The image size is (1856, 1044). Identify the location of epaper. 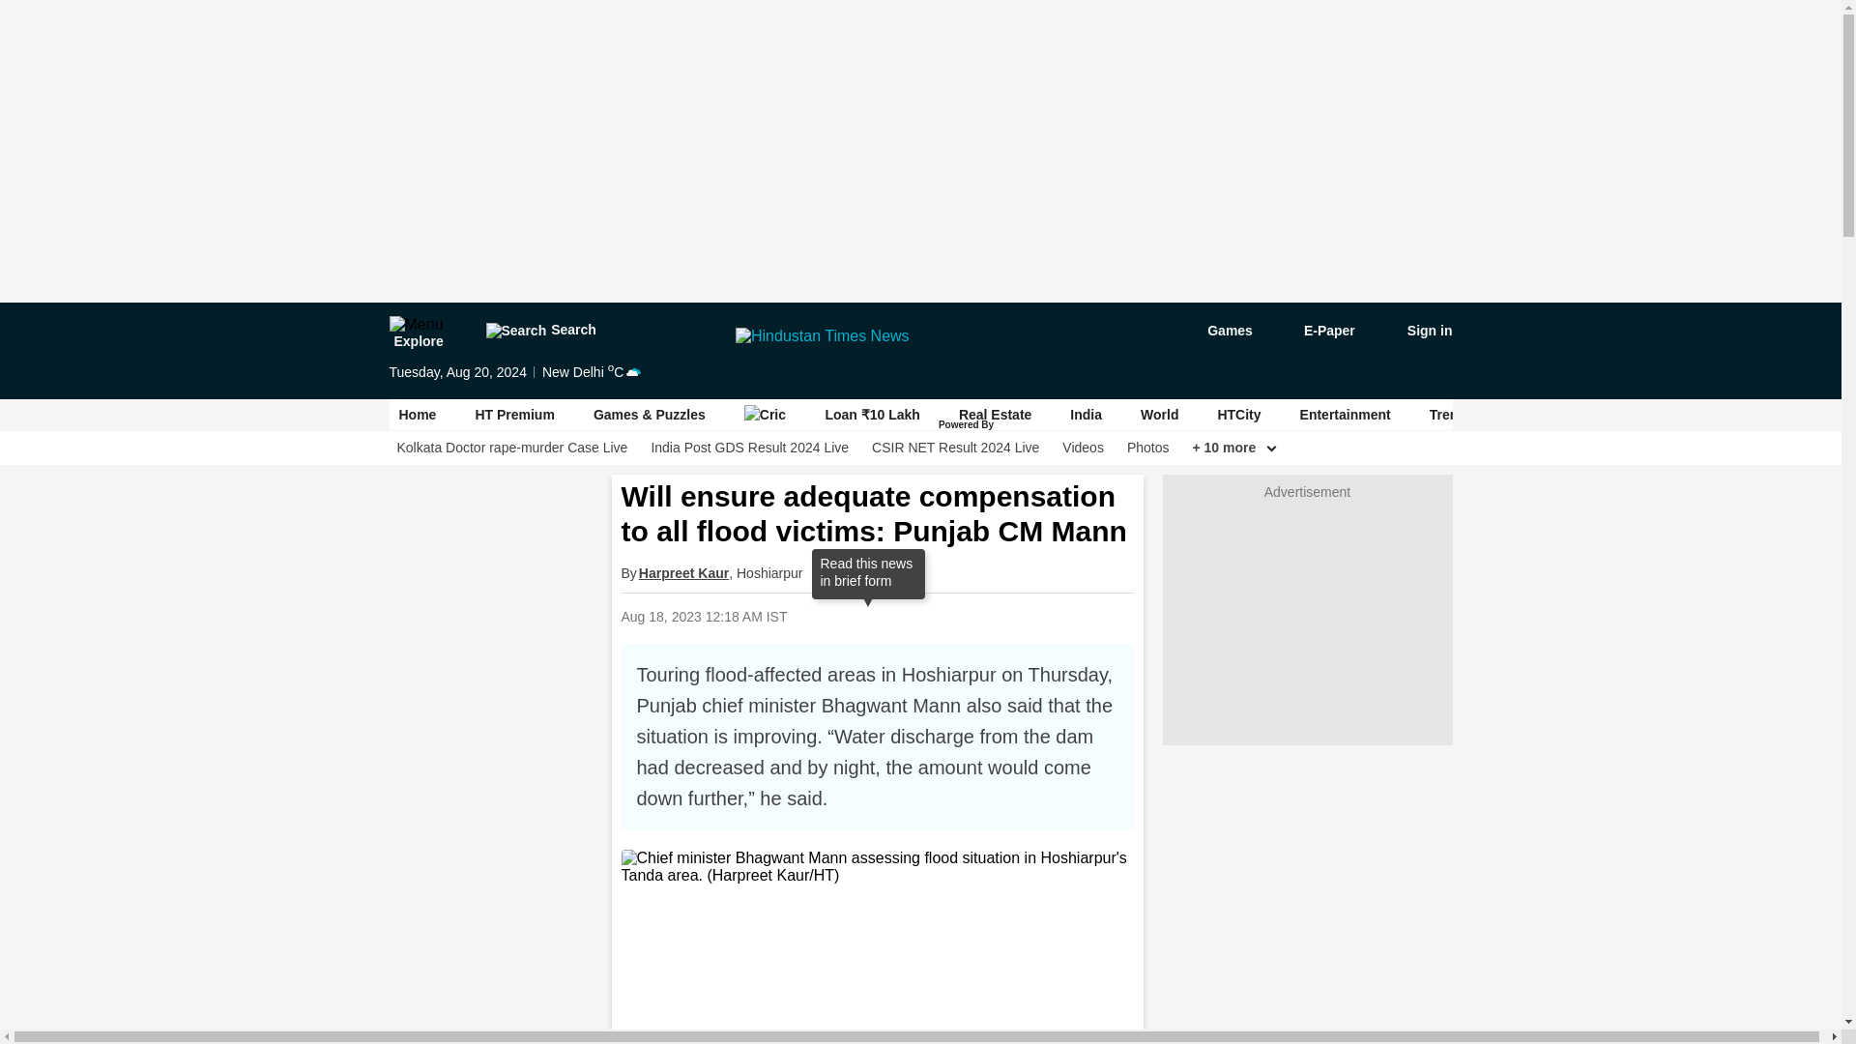
(1319, 331).